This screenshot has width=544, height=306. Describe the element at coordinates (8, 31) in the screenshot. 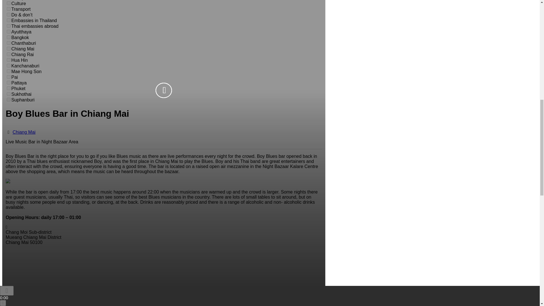

I see `wcdfan` at that location.